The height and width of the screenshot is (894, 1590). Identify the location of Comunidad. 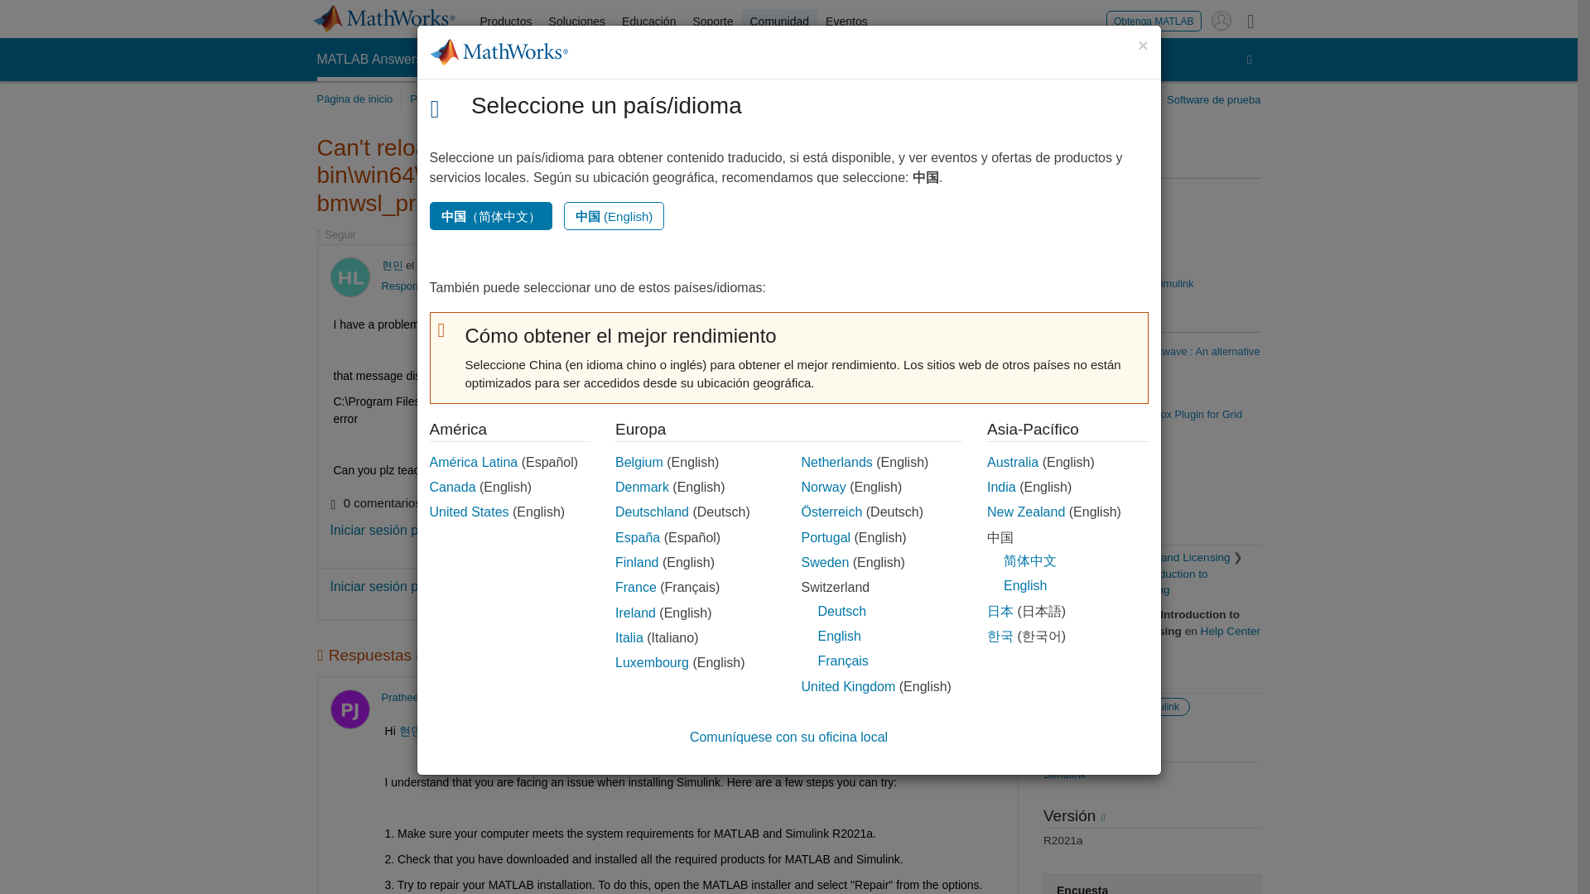
(778, 22).